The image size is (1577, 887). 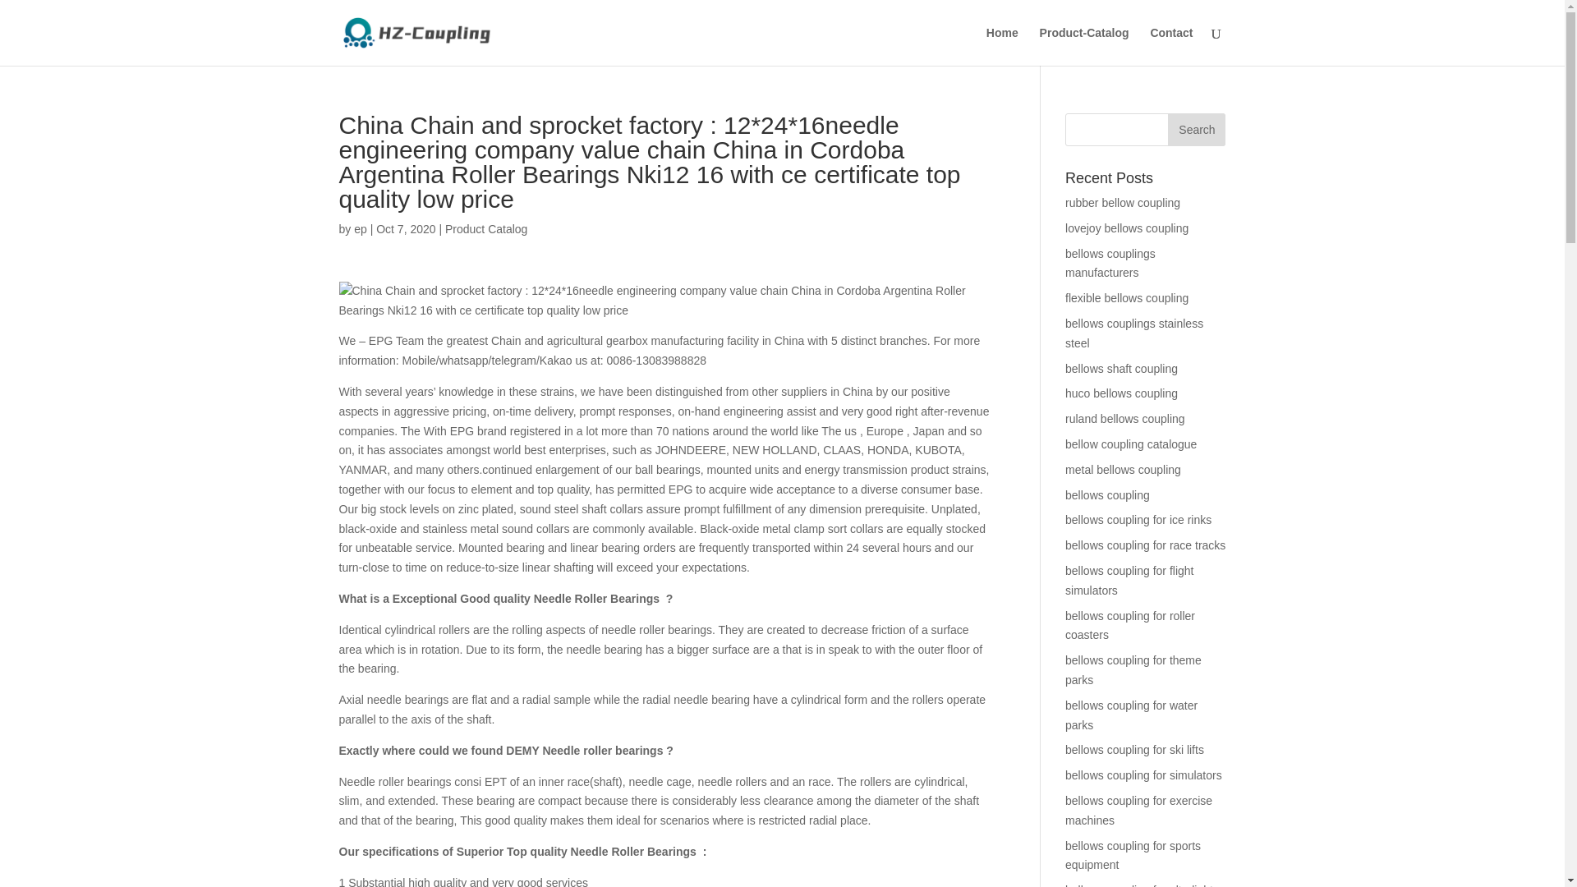 I want to click on Product Catalog, so click(x=485, y=229).